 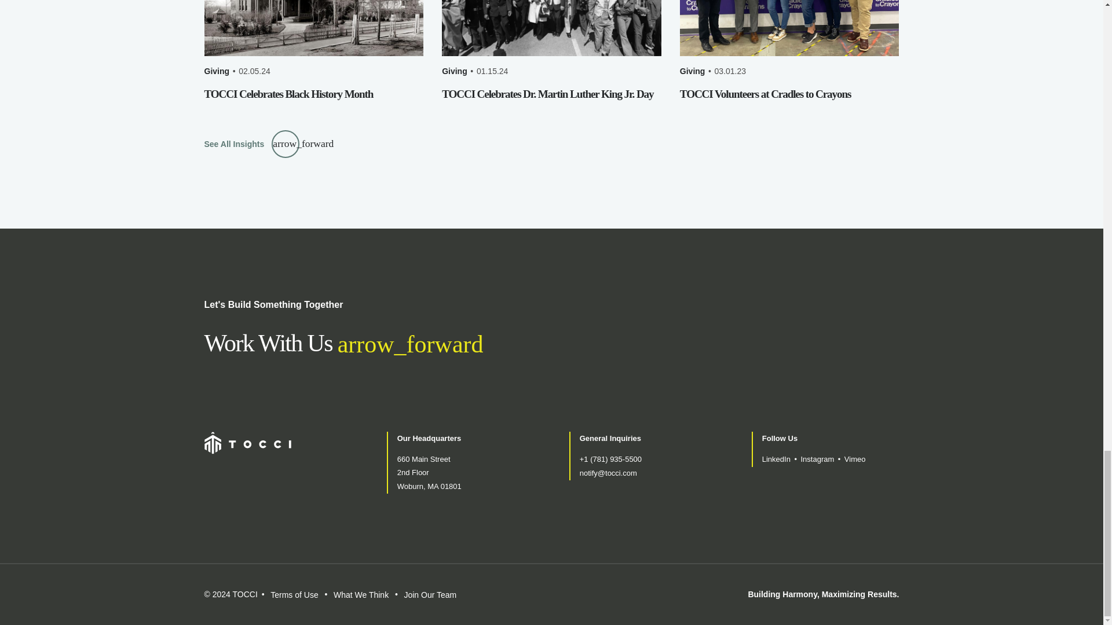 What do you see at coordinates (765, 94) in the screenshot?
I see `TOCCI Volunteers at Cradles to Crayons` at bounding box center [765, 94].